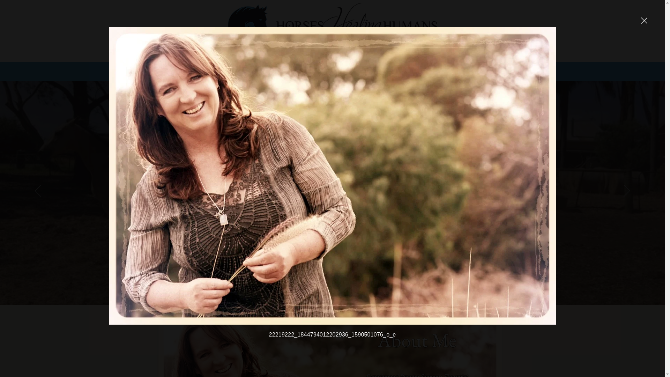  I want to click on Self Development, so click(360, 70).